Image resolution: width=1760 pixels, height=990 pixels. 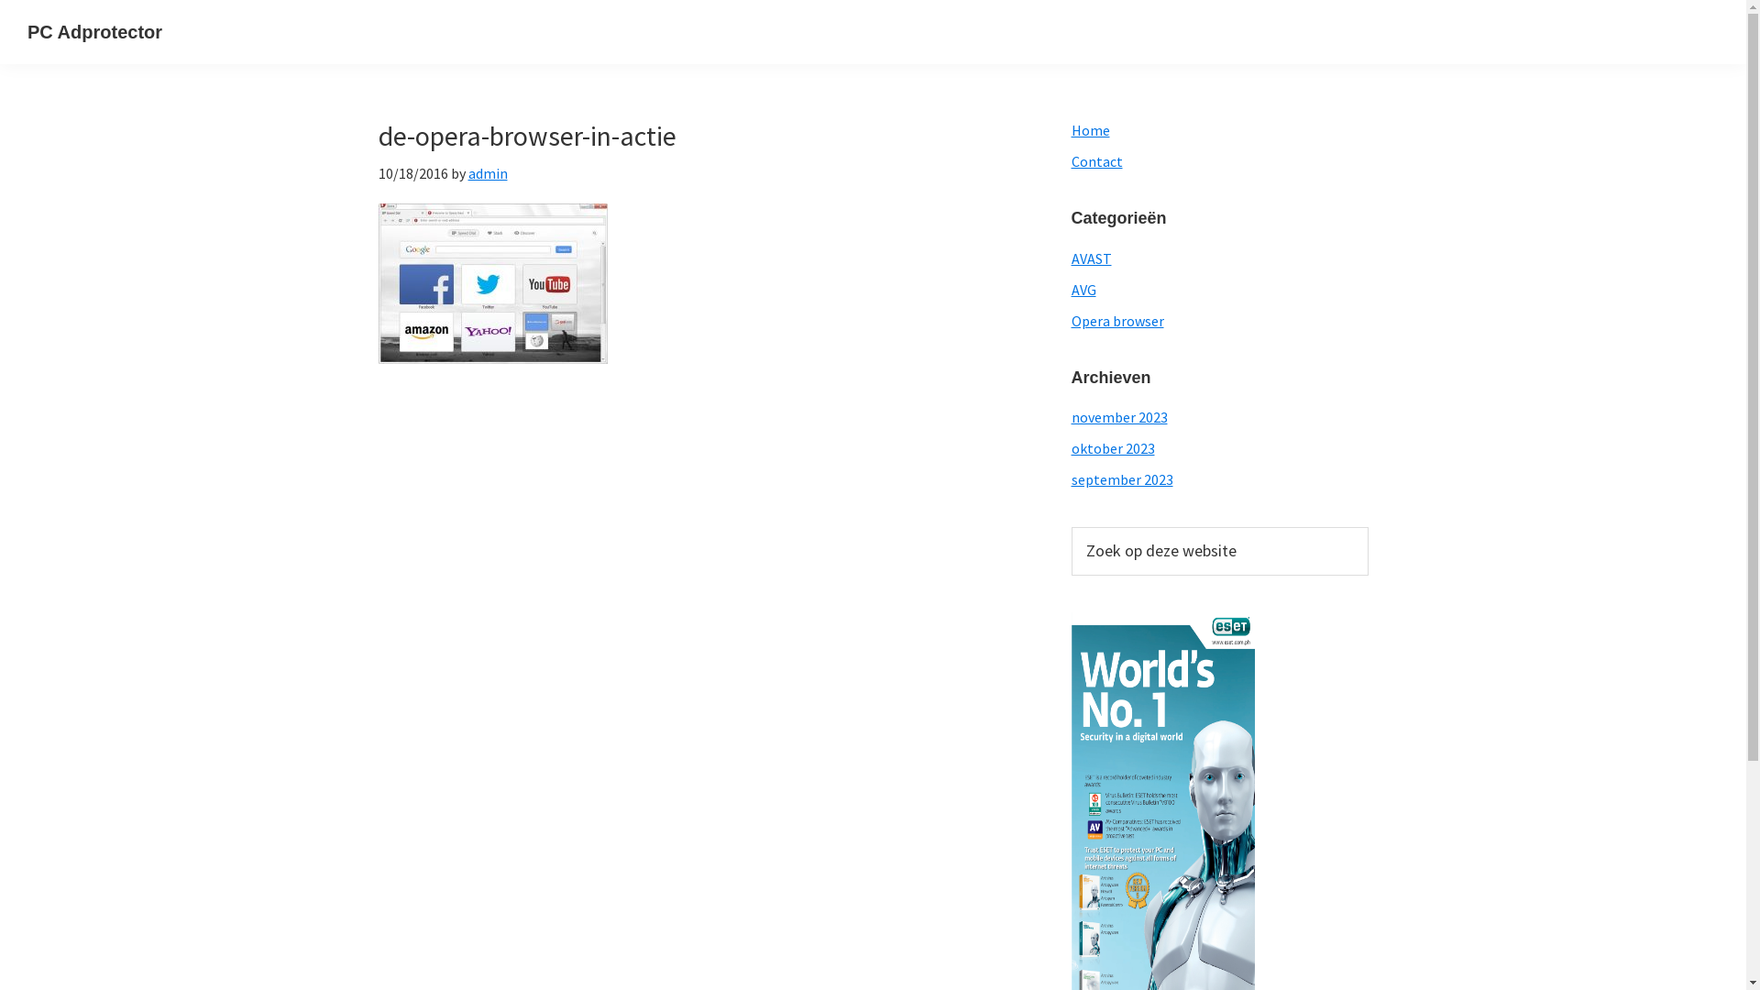 I want to click on oktober 2023, so click(x=1113, y=448).